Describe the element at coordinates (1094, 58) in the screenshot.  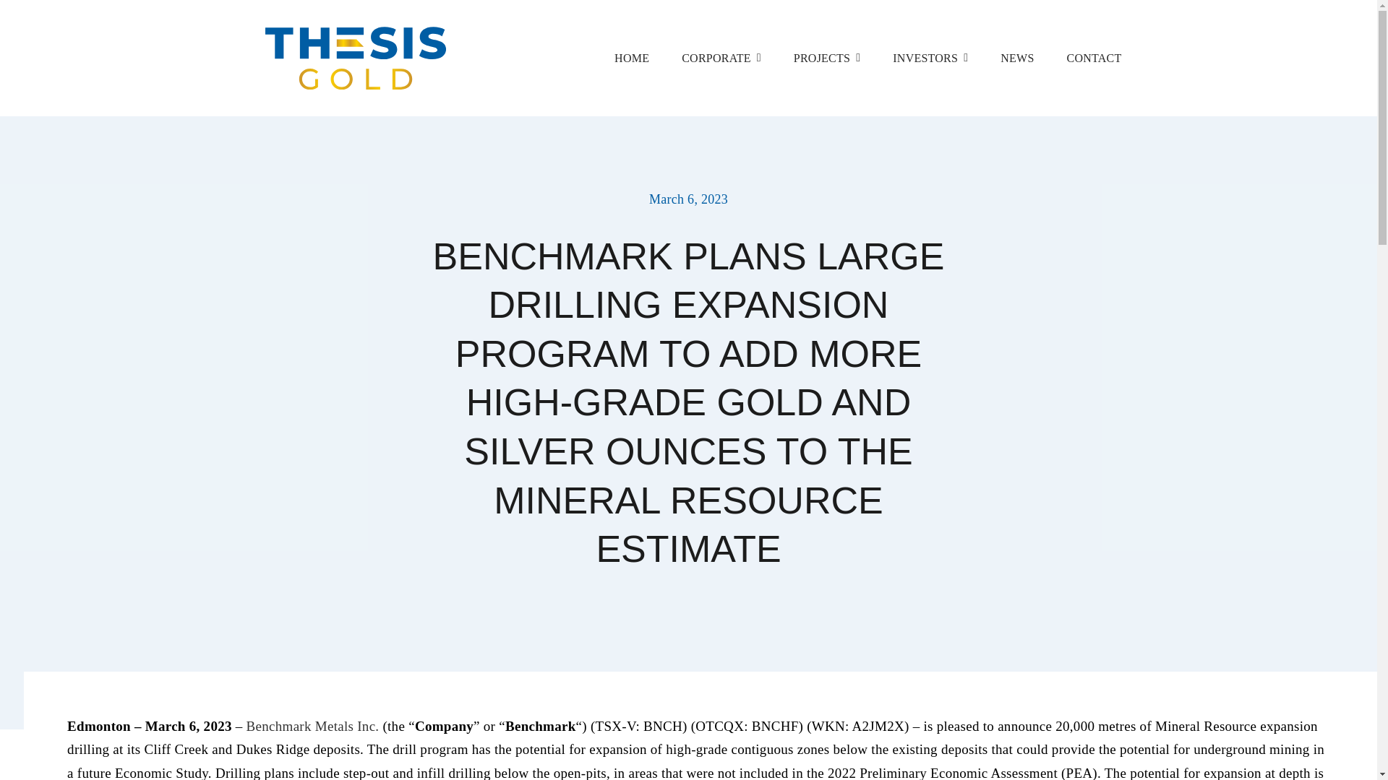
I see `CONTACT` at that location.